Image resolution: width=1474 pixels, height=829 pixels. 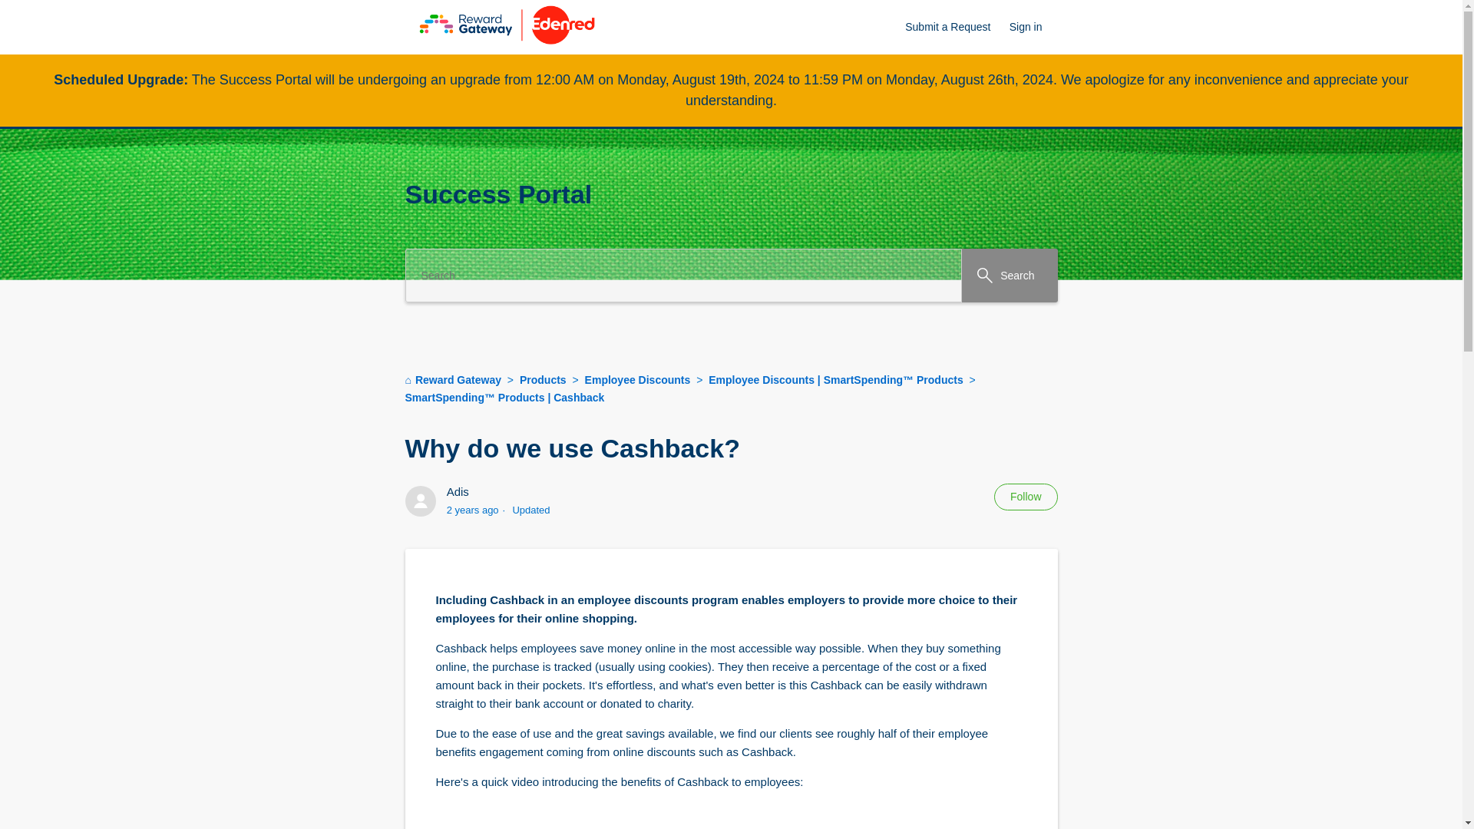 I want to click on Opens a dialog, so click(x=1033, y=27).